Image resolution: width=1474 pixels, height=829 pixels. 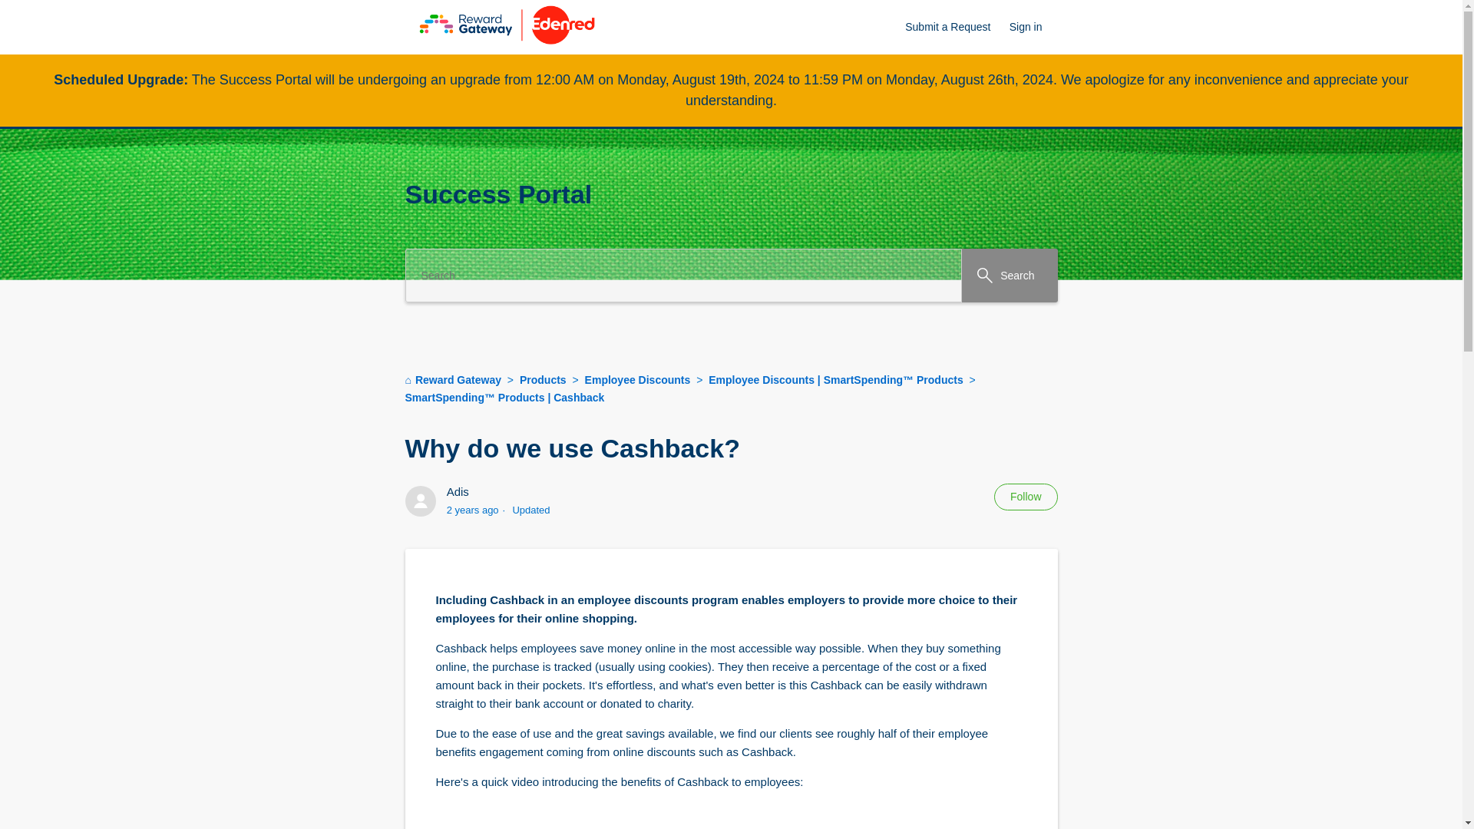 I want to click on Opens a dialog, so click(x=1033, y=27).